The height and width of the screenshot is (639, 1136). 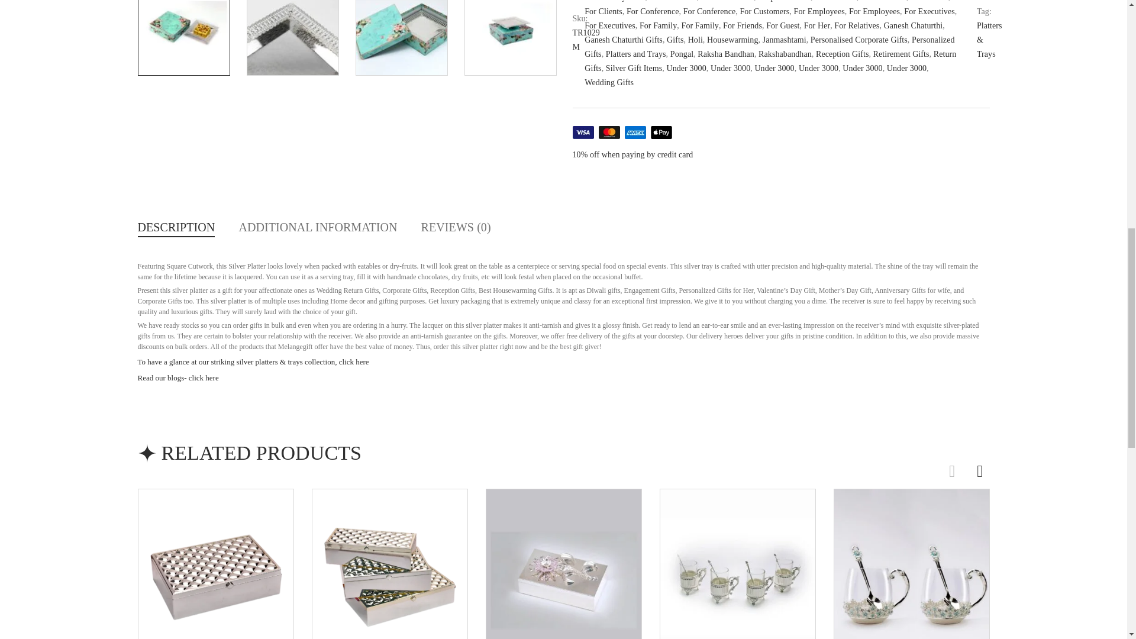 I want to click on TR1029-2.jpg, so click(x=510, y=38).